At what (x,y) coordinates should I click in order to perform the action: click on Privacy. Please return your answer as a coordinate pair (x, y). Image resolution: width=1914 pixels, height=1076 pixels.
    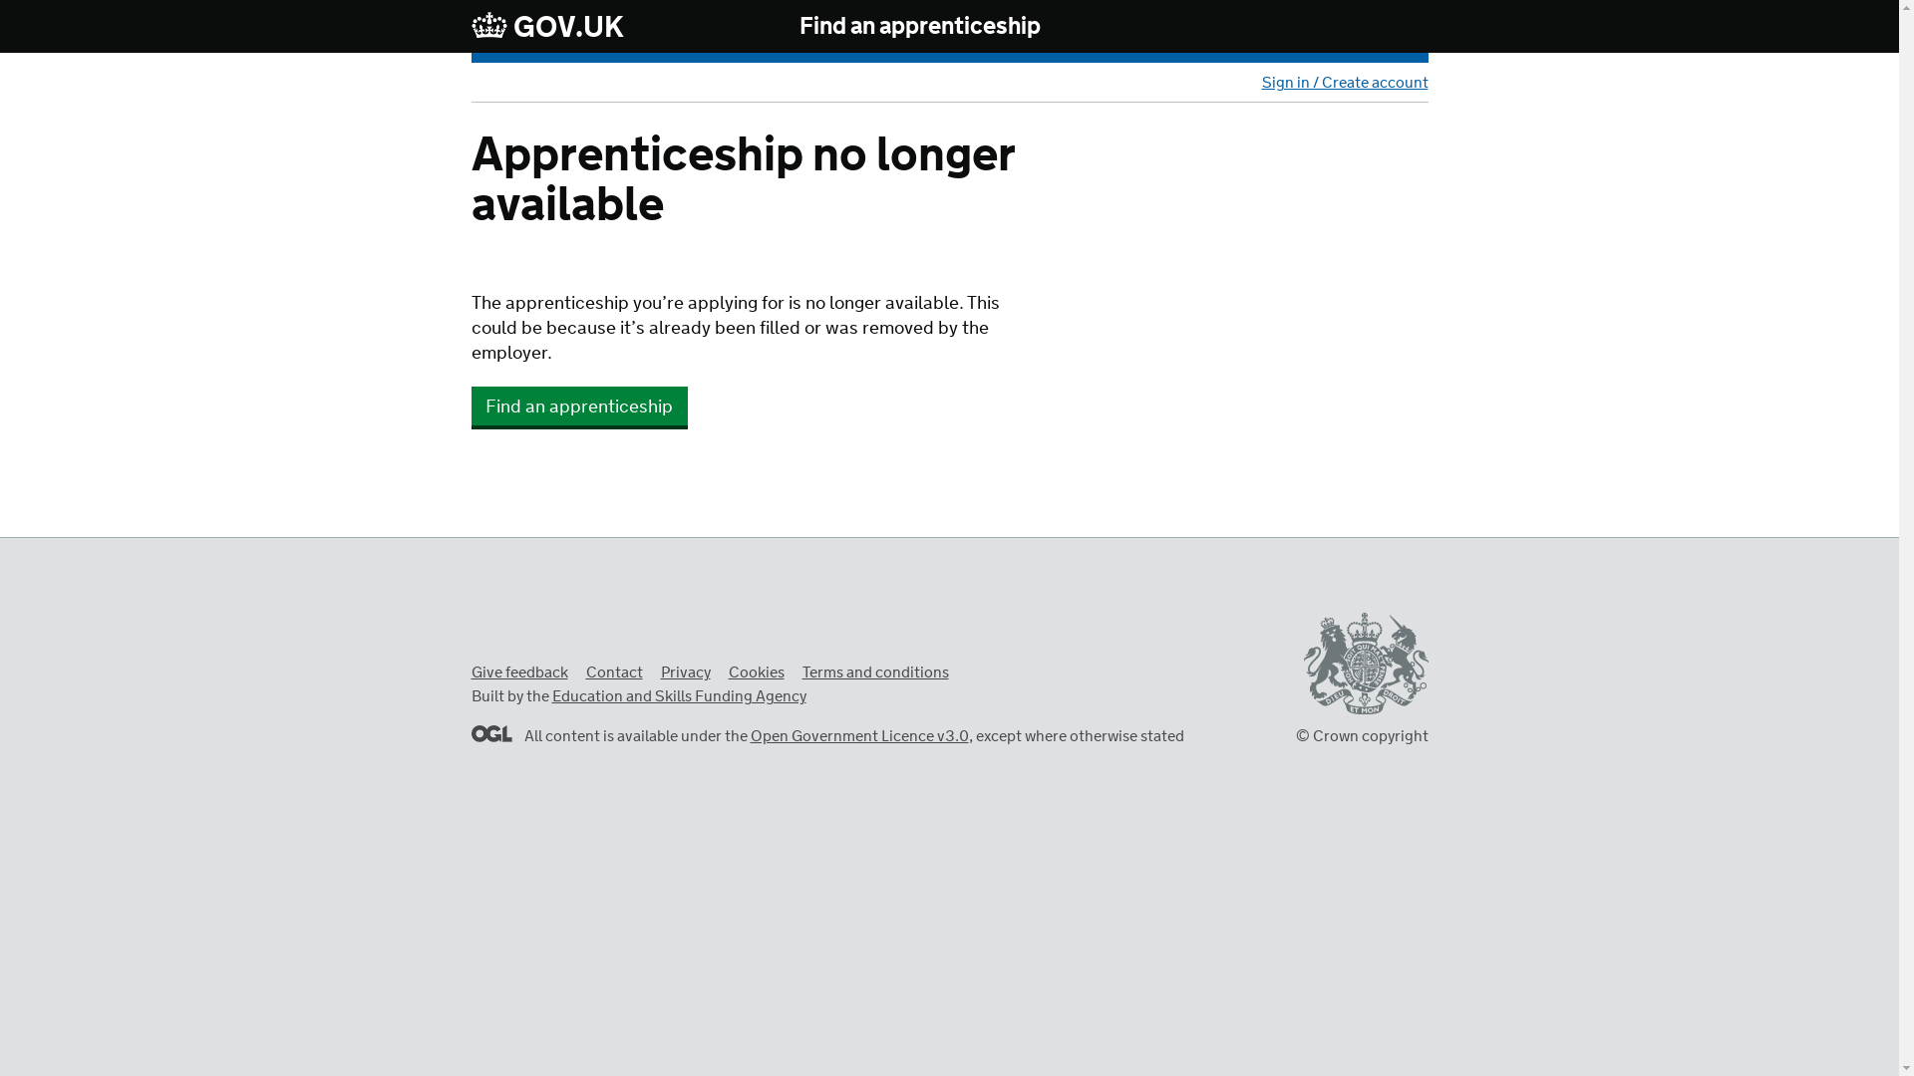
    Looking at the image, I should click on (685, 672).